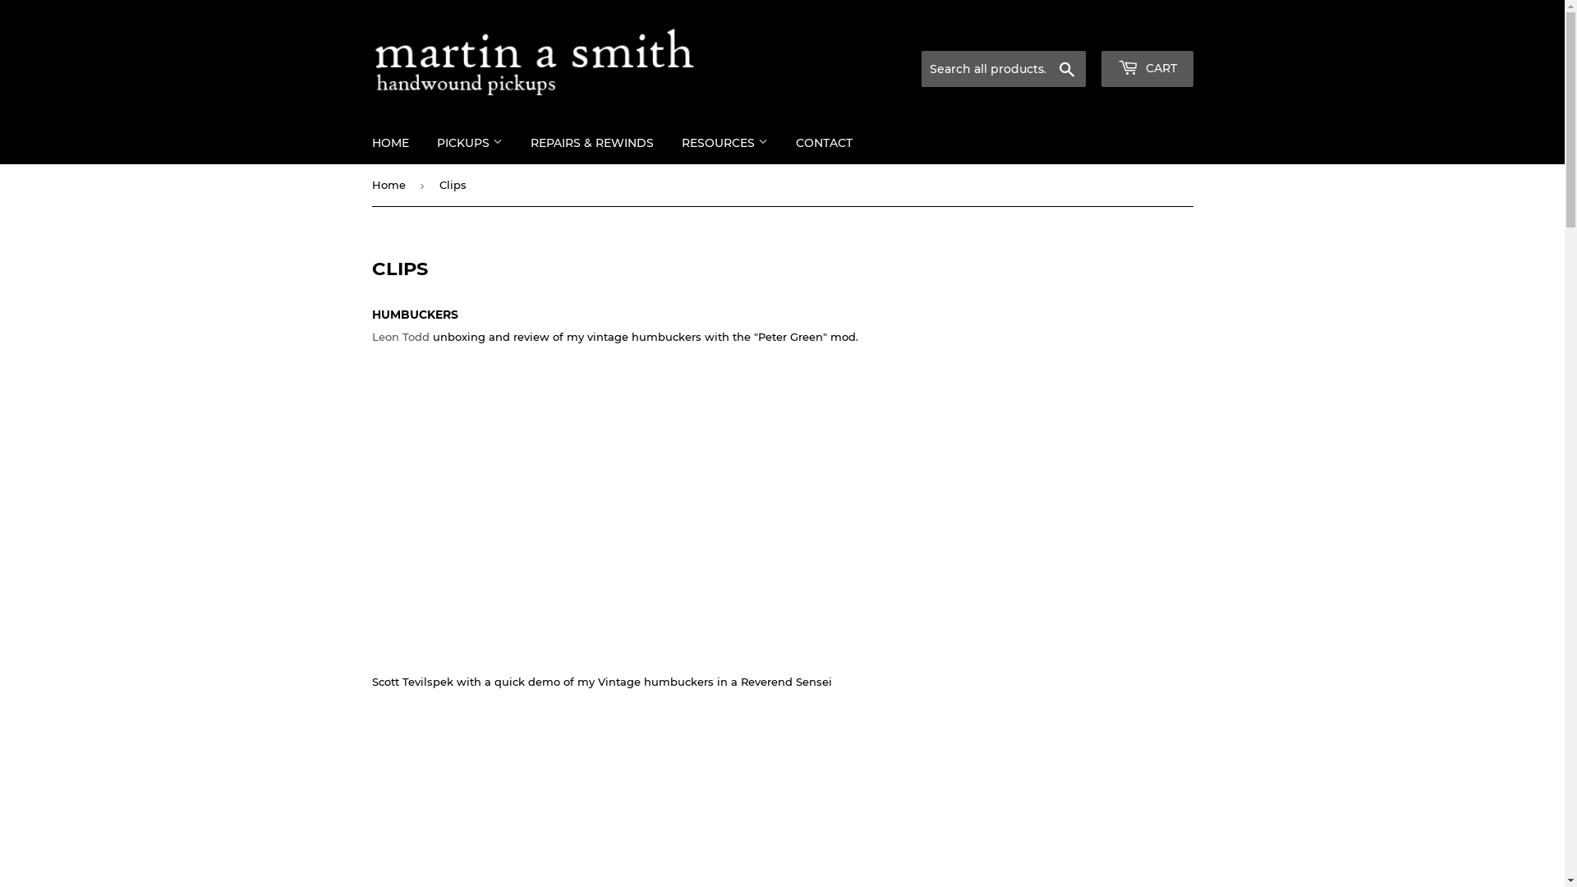 The height and width of the screenshot is (887, 1577). What do you see at coordinates (400, 337) in the screenshot?
I see `Leon Todd` at bounding box center [400, 337].